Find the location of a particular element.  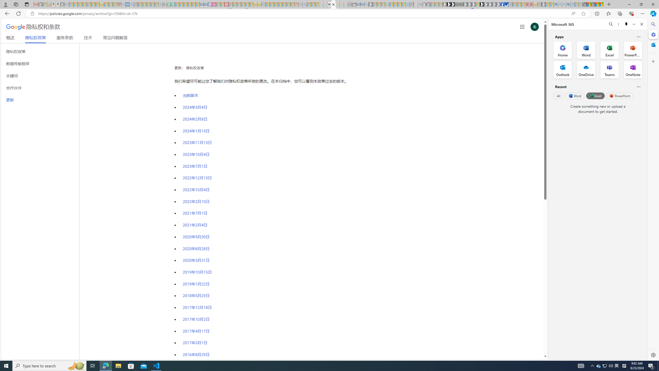

PowerPoint Office App is located at coordinates (633, 50).